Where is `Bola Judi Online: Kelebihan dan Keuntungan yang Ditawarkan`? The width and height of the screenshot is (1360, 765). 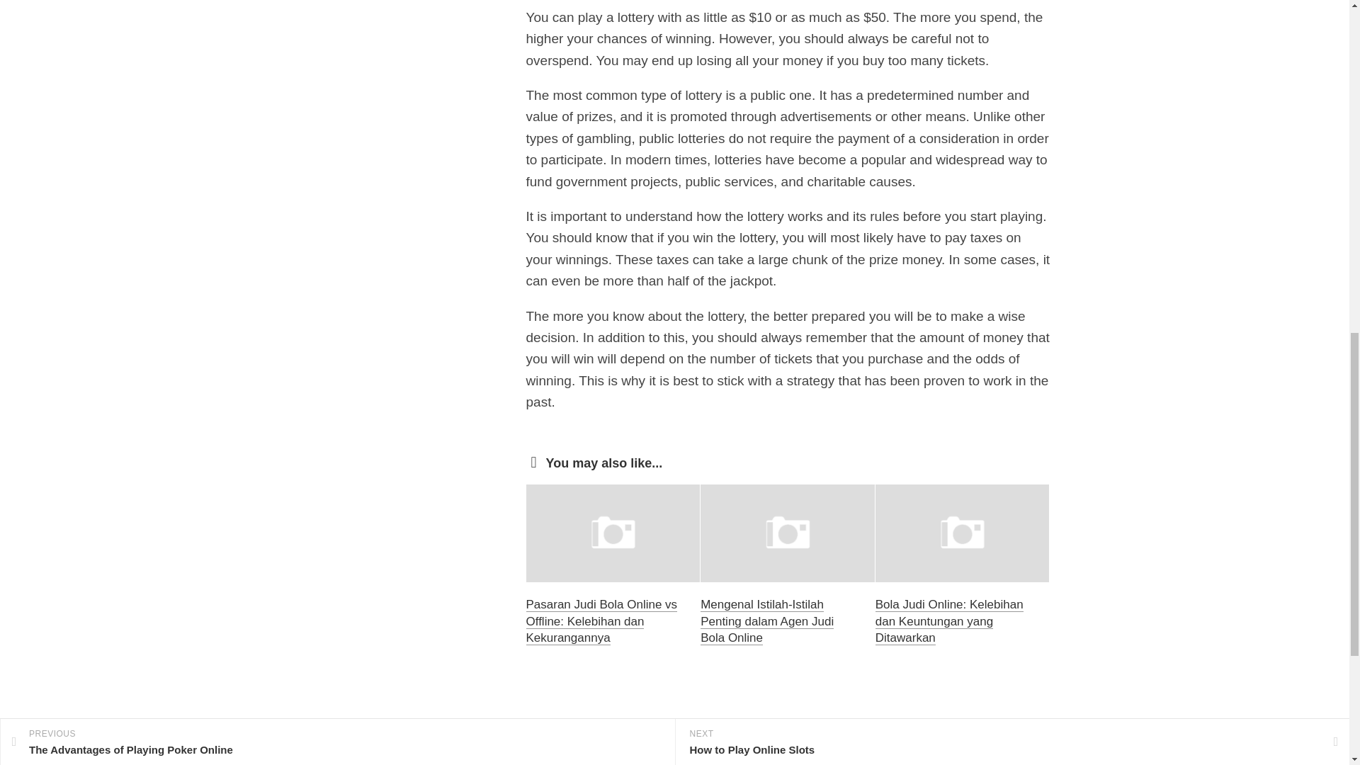 Bola Judi Online: Kelebihan dan Keuntungan yang Ditawarkan is located at coordinates (949, 621).